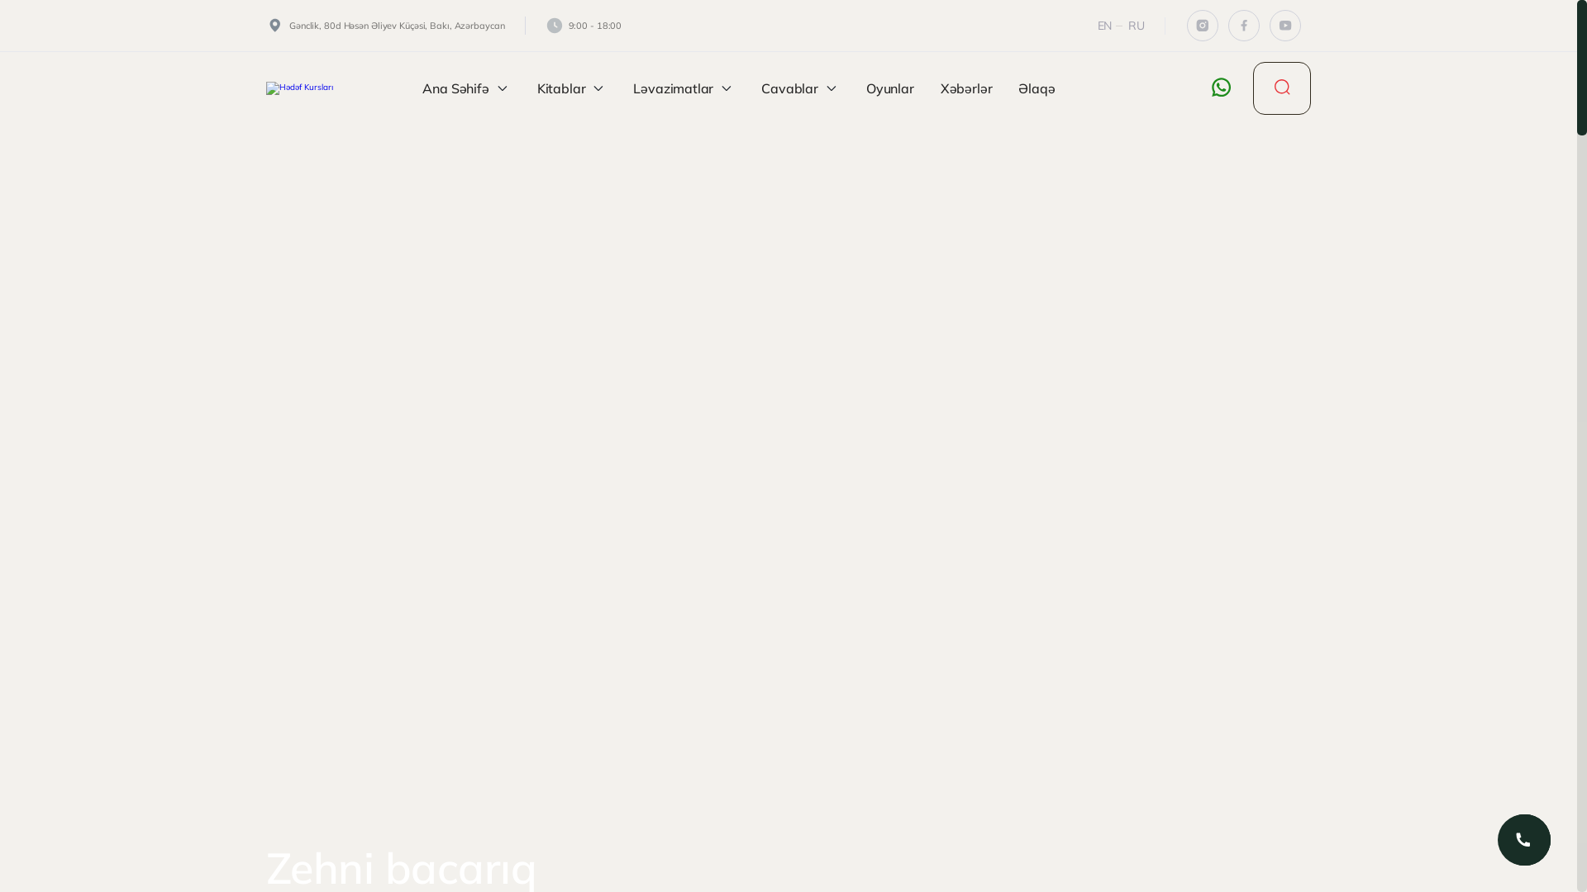 This screenshot has width=1587, height=892. I want to click on Cavablar, so click(800, 88).